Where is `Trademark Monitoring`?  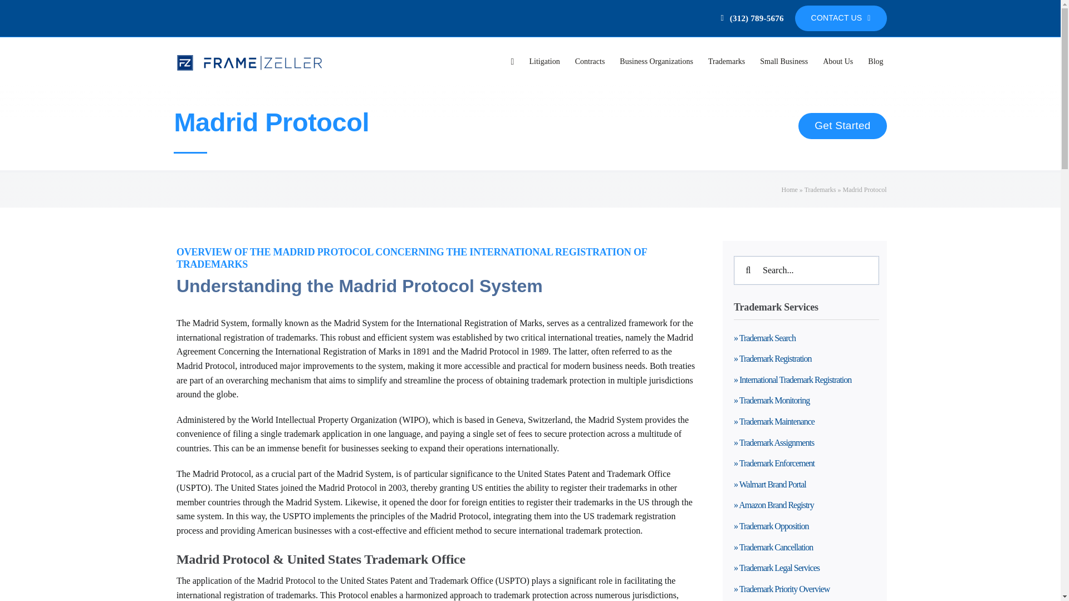
Trademark Monitoring is located at coordinates (806, 403).